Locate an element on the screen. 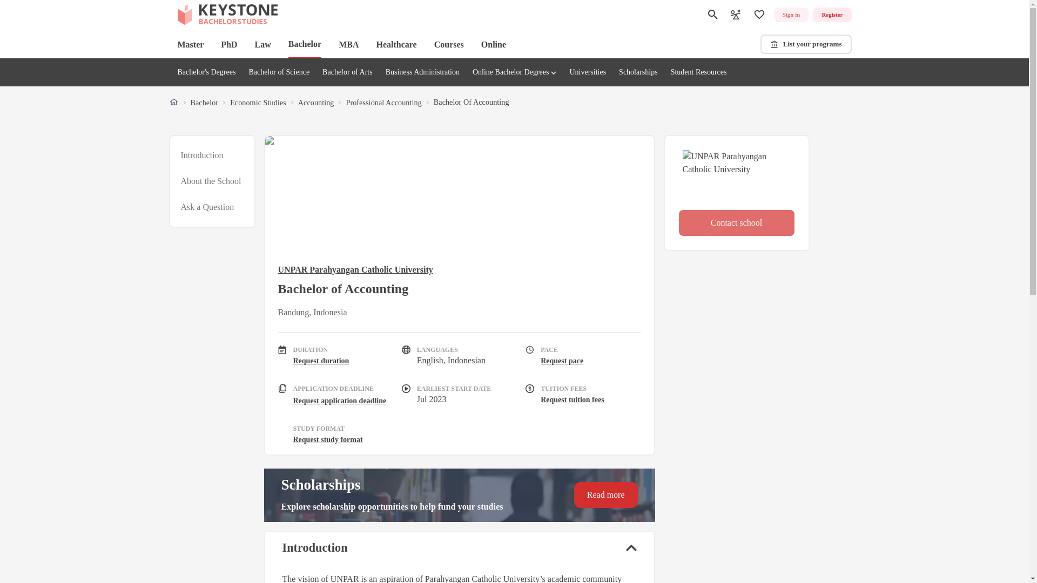 This screenshot has width=1037, height=583. Bachelor is located at coordinates (396, 44).